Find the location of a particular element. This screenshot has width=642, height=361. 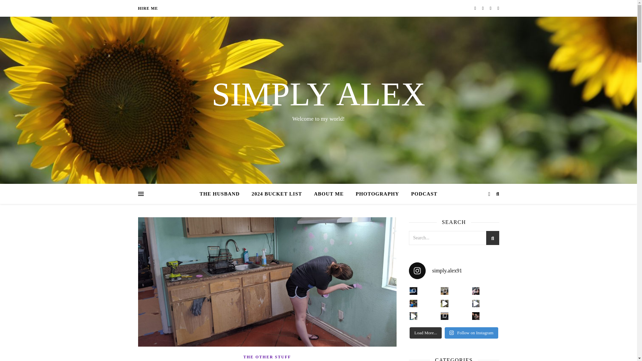

PODCAST is located at coordinates (421, 194).